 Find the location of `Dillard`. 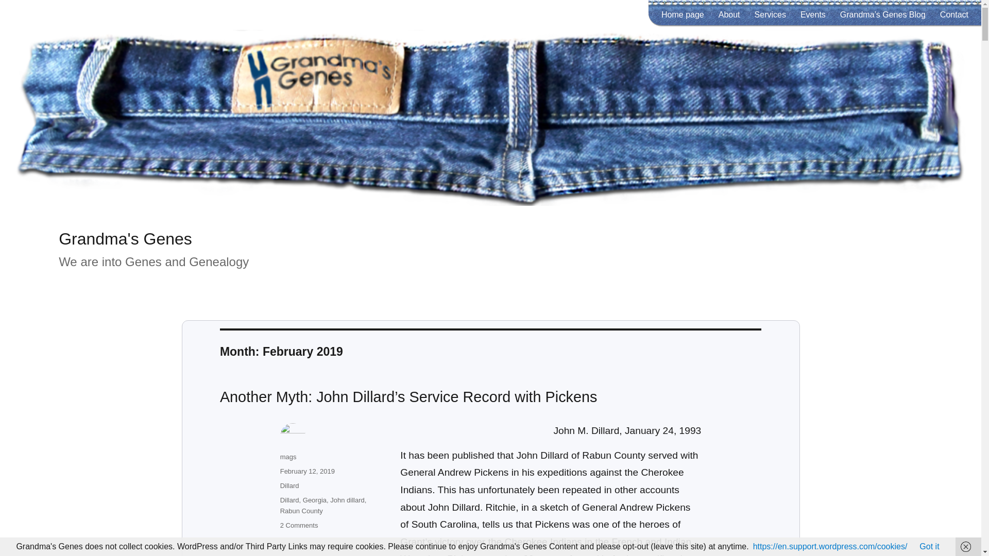

Dillard is located at coordinates (289, 486).